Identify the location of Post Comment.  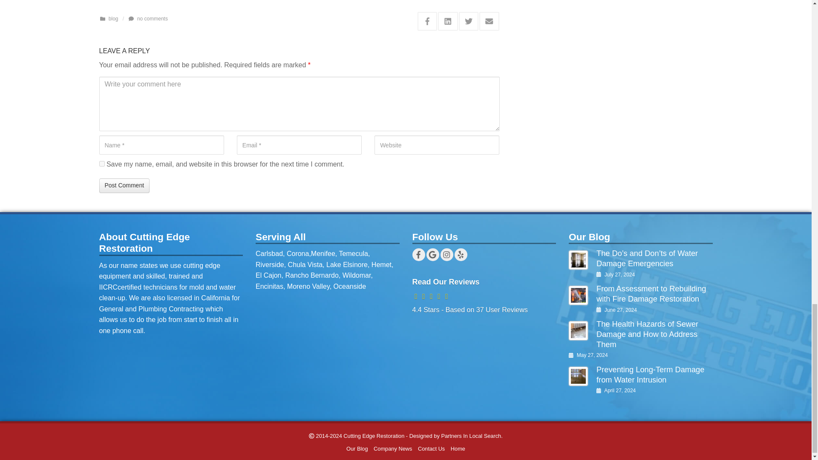
(124, 186).